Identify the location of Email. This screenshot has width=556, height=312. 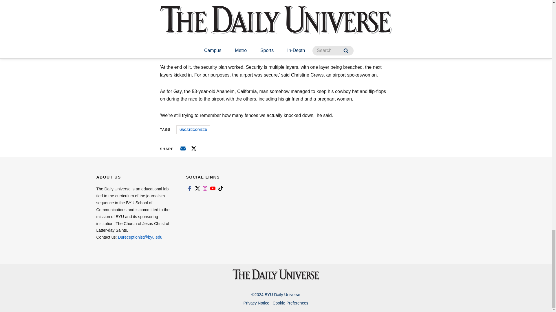
(183, 148).